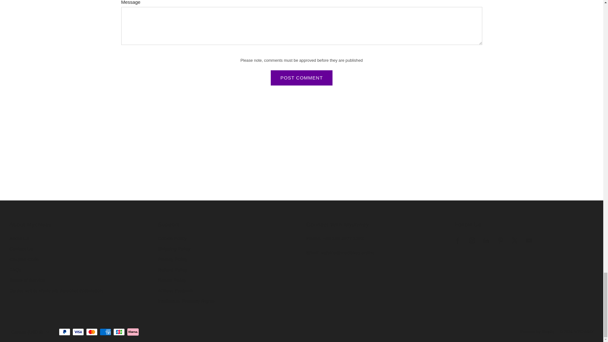 The height and width of the screenshot is (342, 608). What do you see at coordinates (301, 78) in the screenshot?
I see `Post comment` at bounding box center [301, 78].